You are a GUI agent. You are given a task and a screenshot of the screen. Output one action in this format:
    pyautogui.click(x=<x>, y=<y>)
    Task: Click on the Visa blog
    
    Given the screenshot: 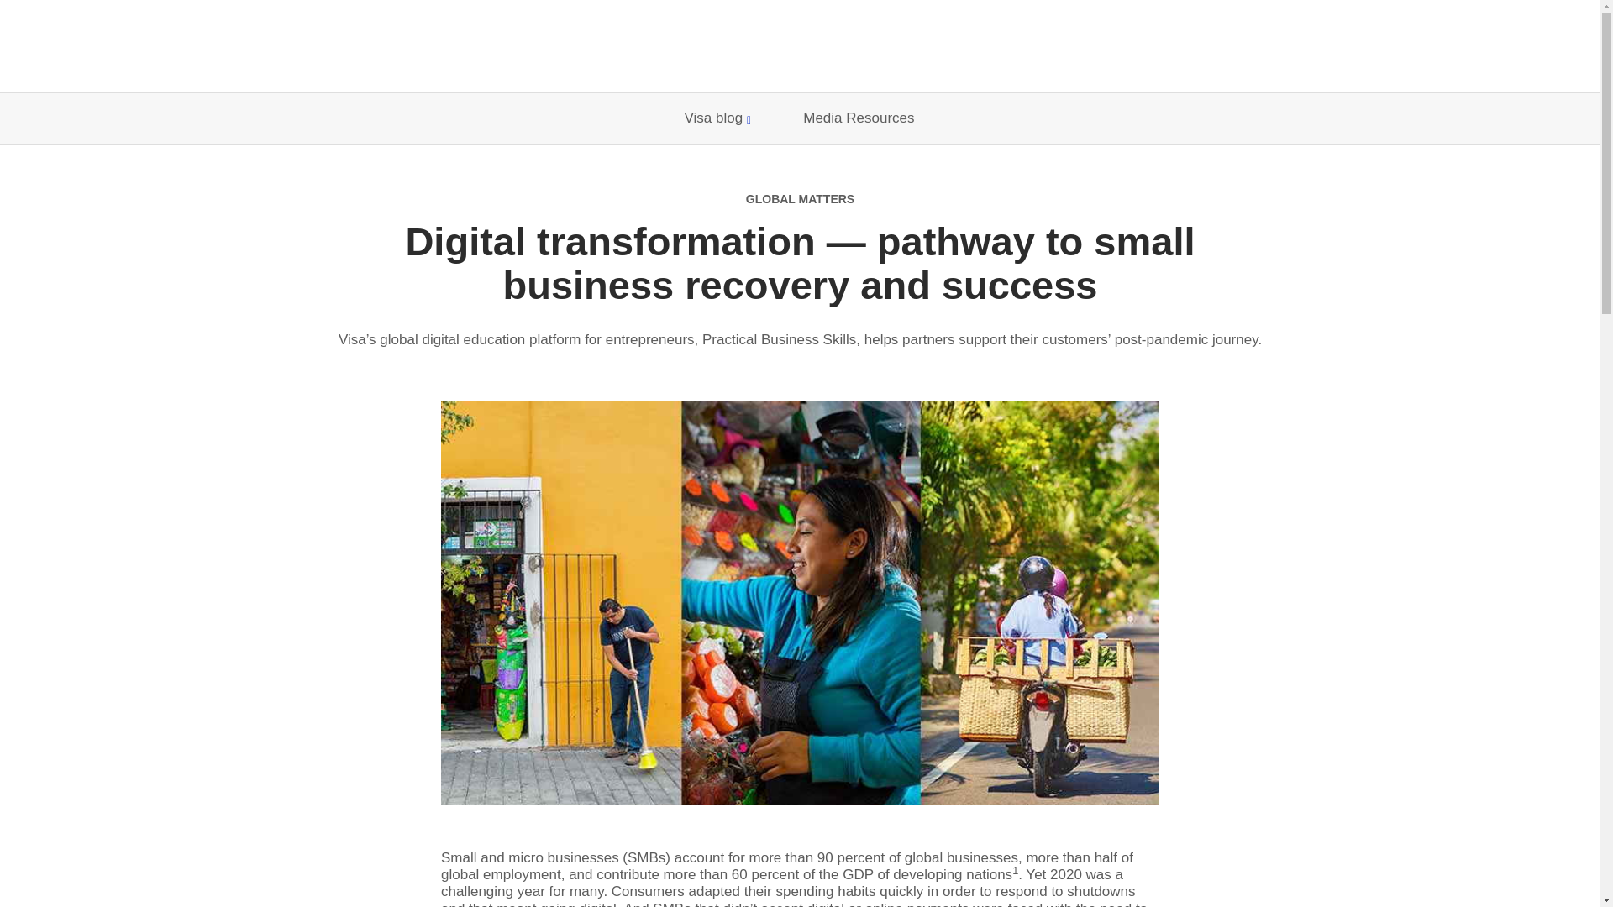 What is the action you would take?
    pyautogui.click(x=717, y=118)
    